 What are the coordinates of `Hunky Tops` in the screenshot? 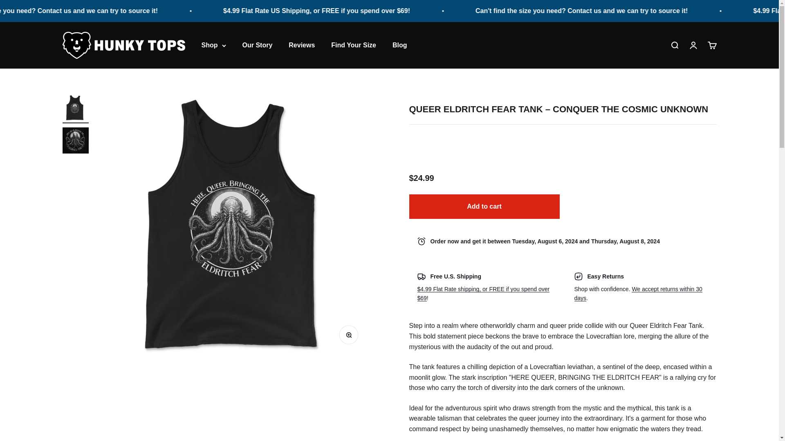 It's located at (483, 293).